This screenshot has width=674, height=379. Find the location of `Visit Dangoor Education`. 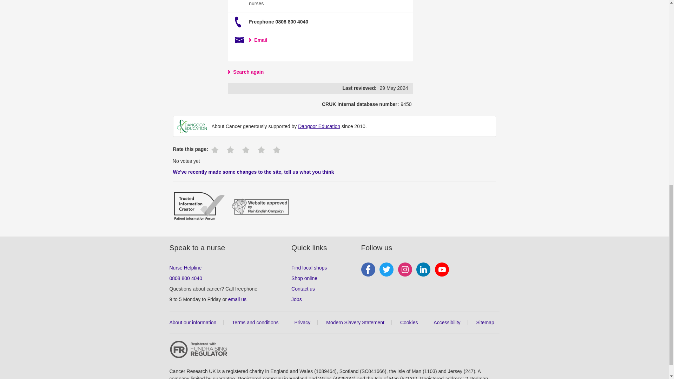

Visit Dangoor Education is located at coordinates (319, 126).